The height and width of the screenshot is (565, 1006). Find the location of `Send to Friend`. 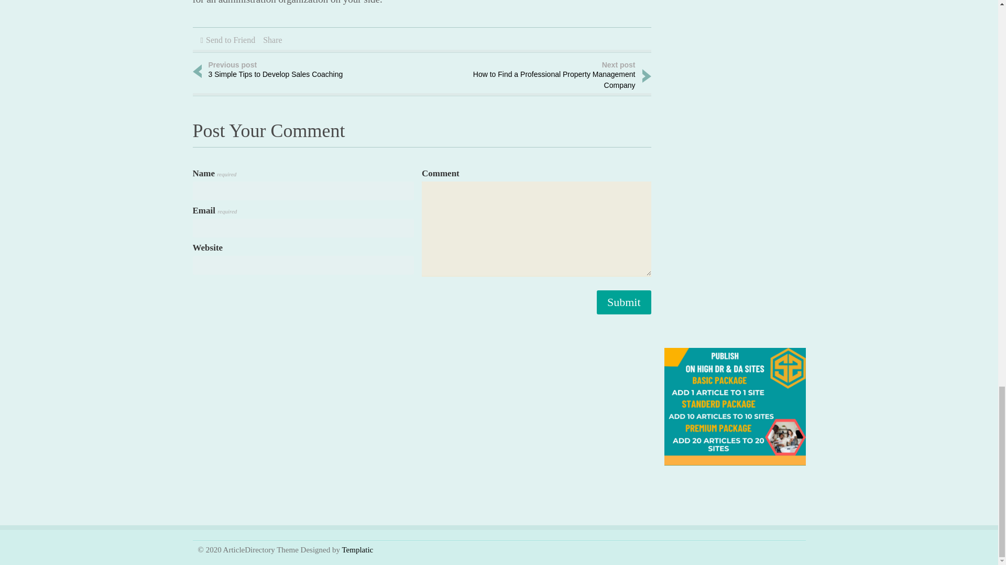

Send to Friend is located at coordinates (292, 71).